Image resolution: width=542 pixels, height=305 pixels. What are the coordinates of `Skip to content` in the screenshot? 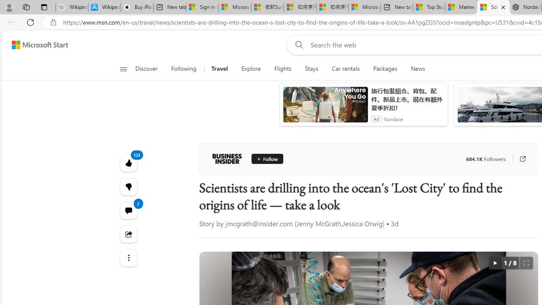 It's located at (36, 45).